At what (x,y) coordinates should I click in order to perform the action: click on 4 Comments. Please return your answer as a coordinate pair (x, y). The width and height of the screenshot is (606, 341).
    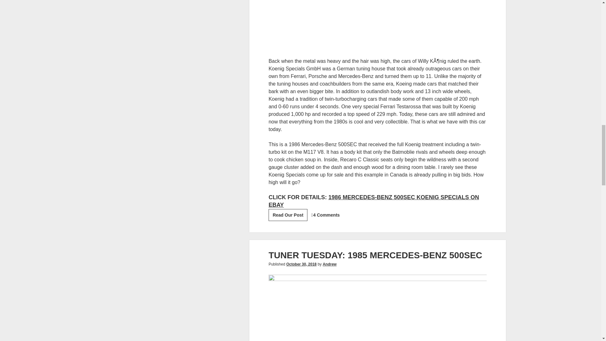
    Looking at the image, I should click on (326, 215).